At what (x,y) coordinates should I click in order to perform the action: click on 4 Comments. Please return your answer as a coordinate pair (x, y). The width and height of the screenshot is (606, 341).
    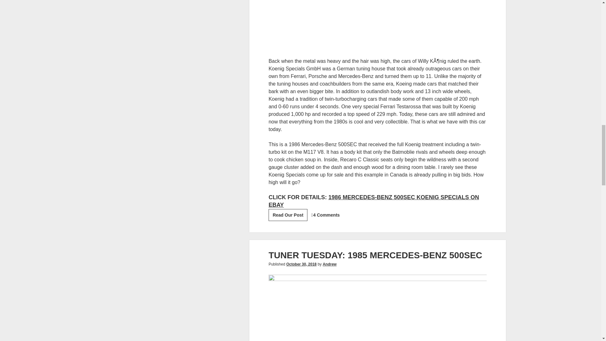
    Looking at the image, I should click on (326, 215).